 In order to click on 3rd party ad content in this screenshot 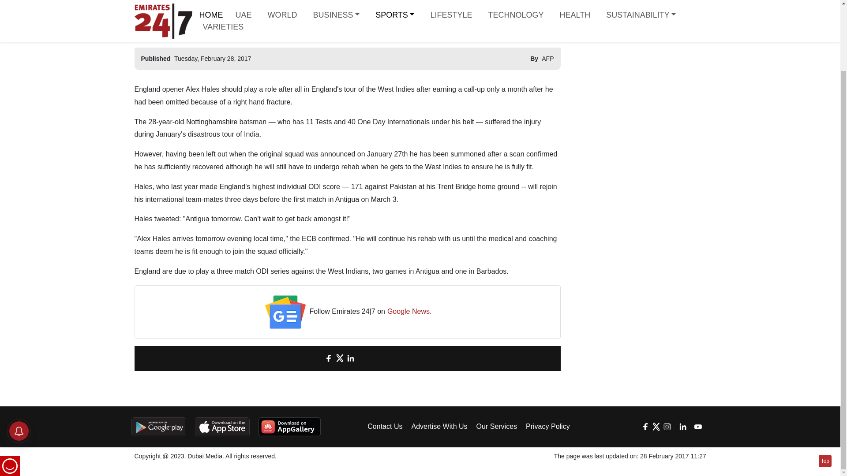, I will do `click(638, 68)`.